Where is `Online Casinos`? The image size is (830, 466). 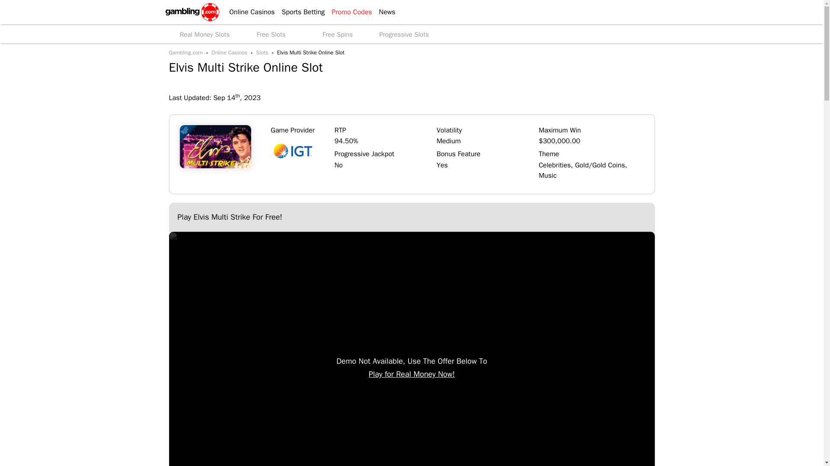 Online Casinos is located at coordinates (248, 12).